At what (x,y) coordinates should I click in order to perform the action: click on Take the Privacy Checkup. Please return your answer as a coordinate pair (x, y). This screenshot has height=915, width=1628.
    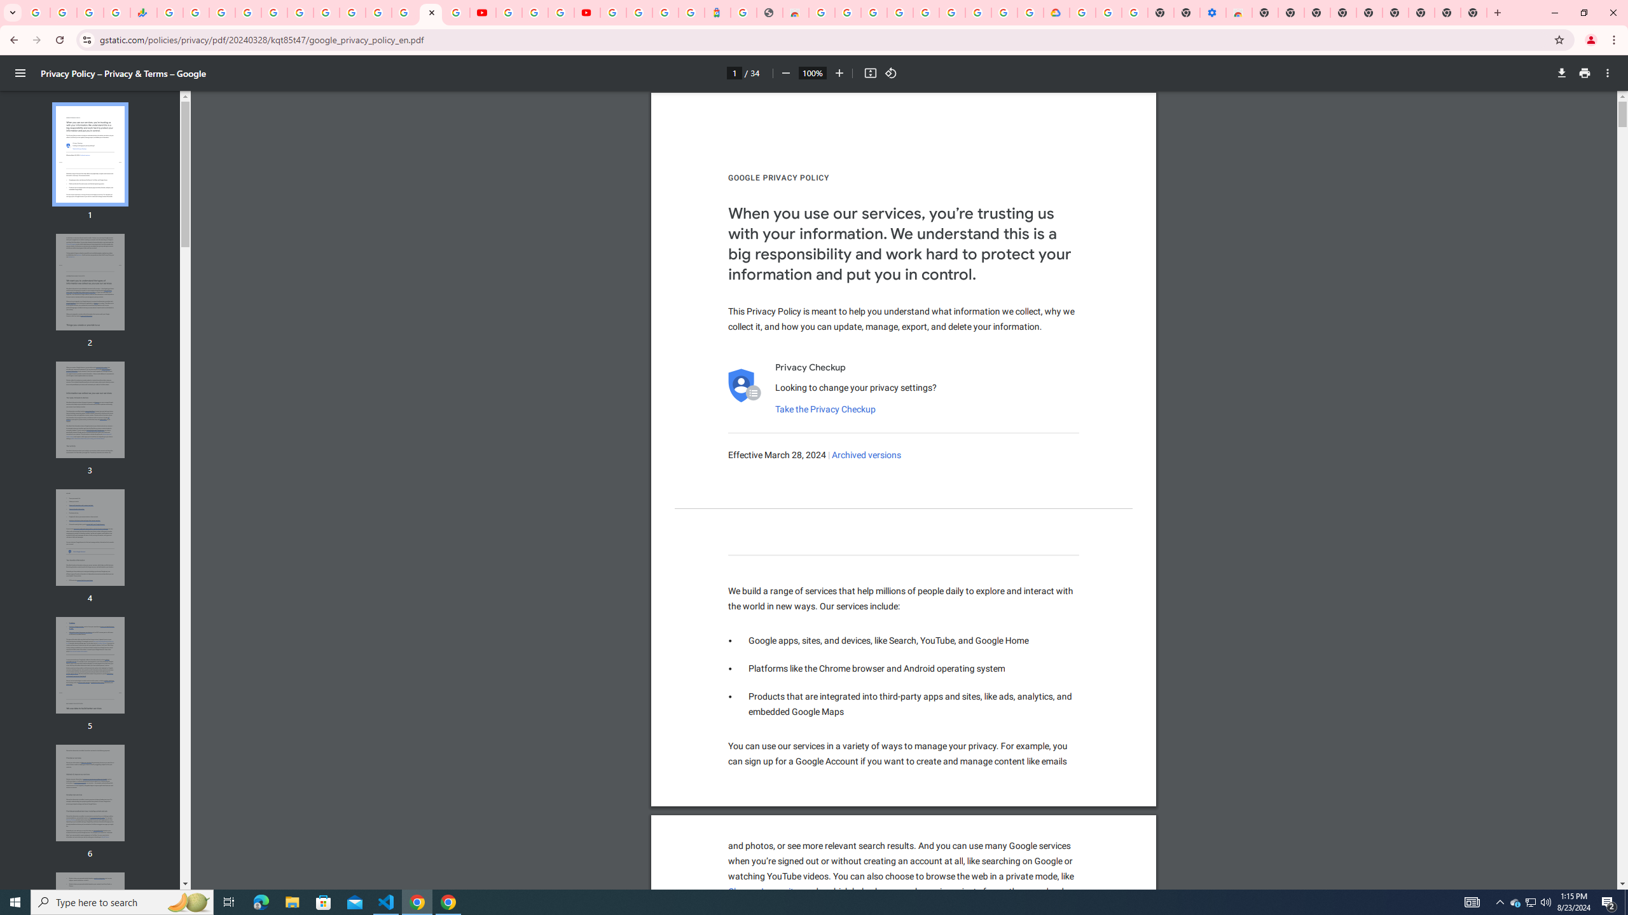
    Looking at the image, I should click on (825, 409).